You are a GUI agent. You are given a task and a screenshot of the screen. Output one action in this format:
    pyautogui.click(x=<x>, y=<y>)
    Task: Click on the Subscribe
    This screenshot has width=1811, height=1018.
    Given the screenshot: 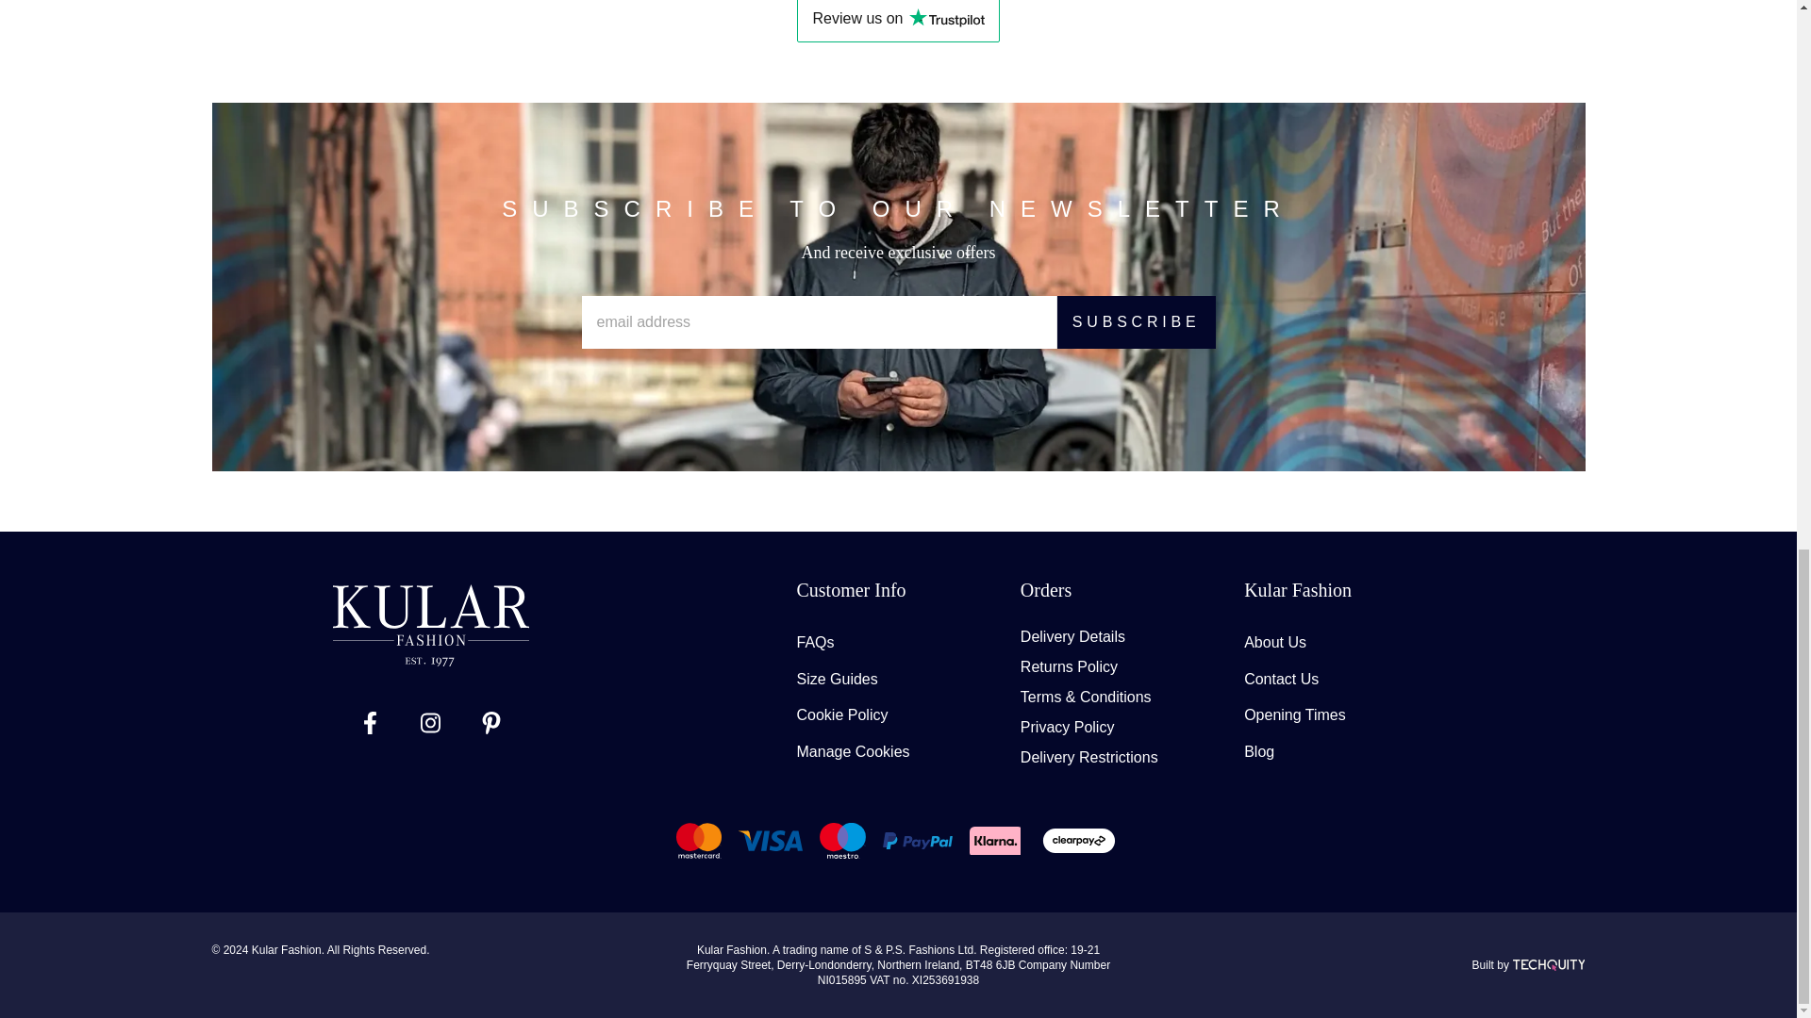 What is the action you would take?
    pyautogui.click(x=1136, y=322)
    